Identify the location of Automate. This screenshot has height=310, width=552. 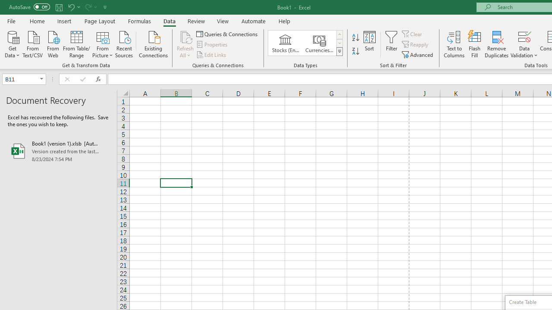
(254, 21).